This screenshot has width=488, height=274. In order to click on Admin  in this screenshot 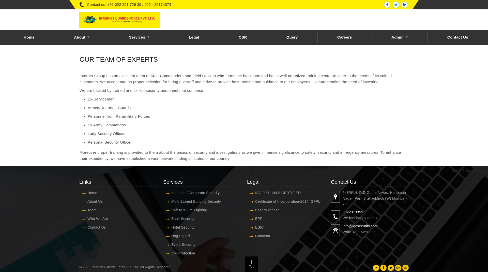, I will do `click(400, 37)`.